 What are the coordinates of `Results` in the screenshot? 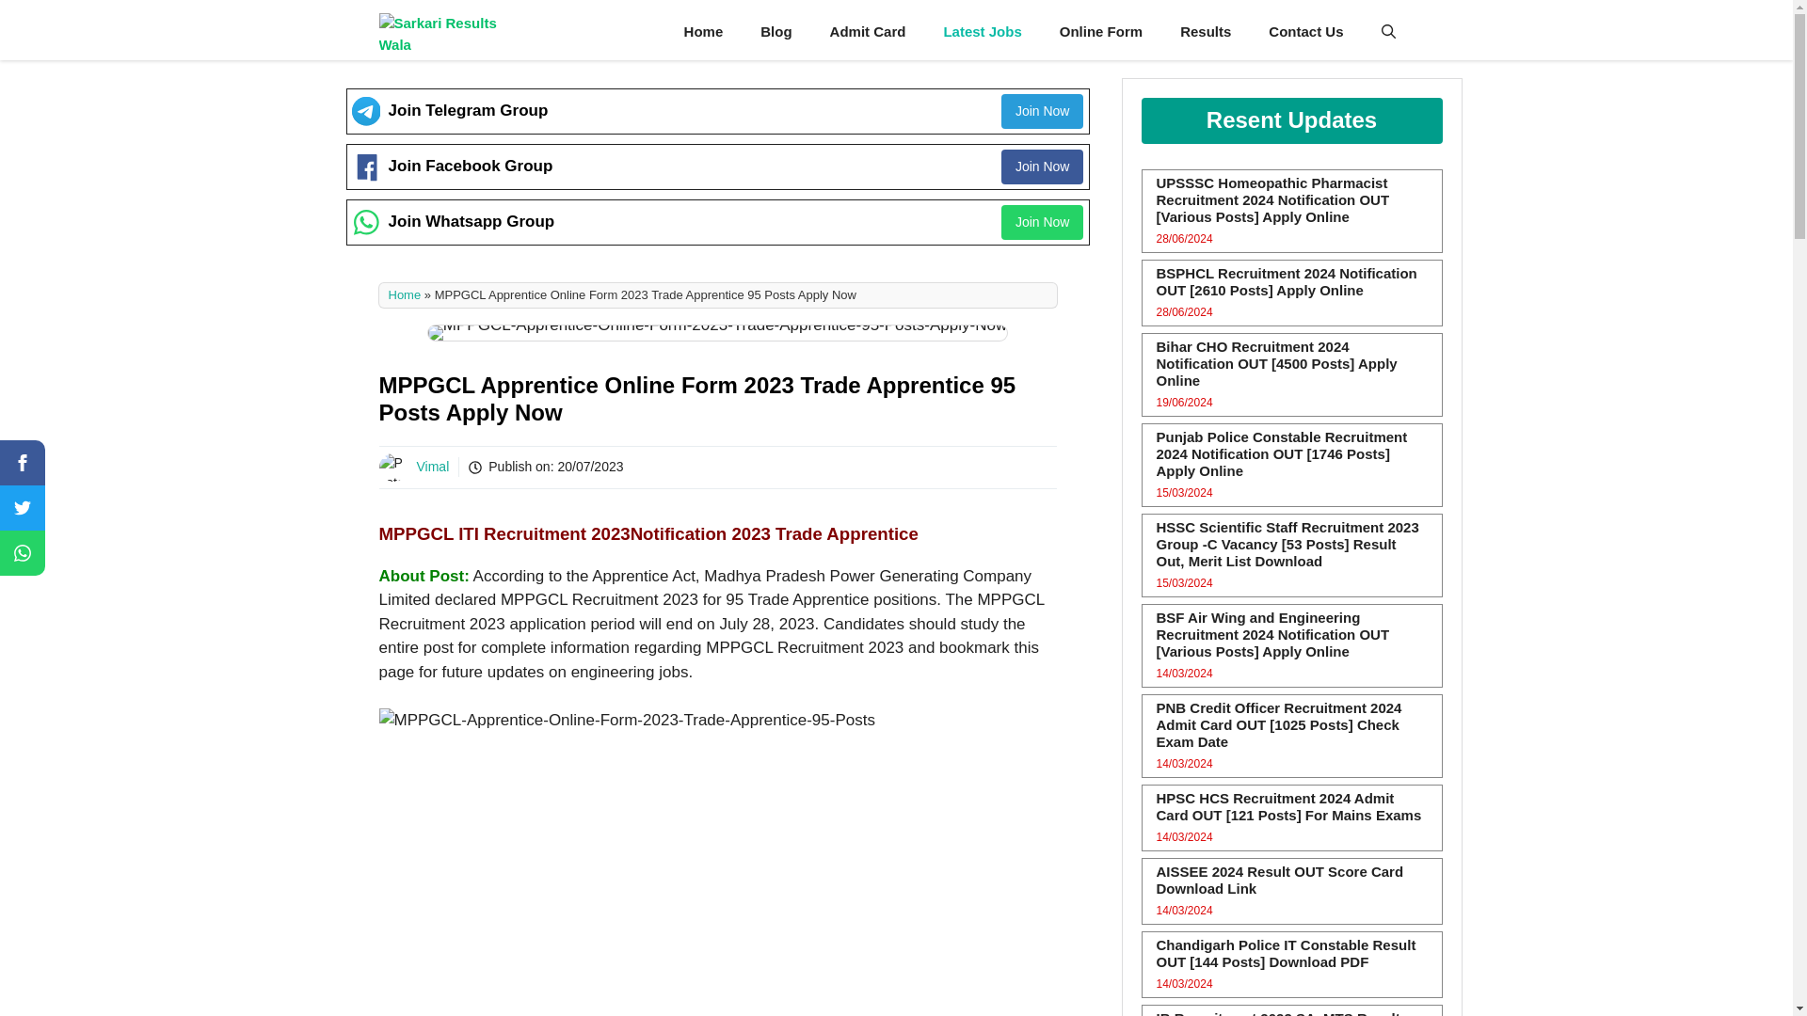 It's located at (1206, 32).